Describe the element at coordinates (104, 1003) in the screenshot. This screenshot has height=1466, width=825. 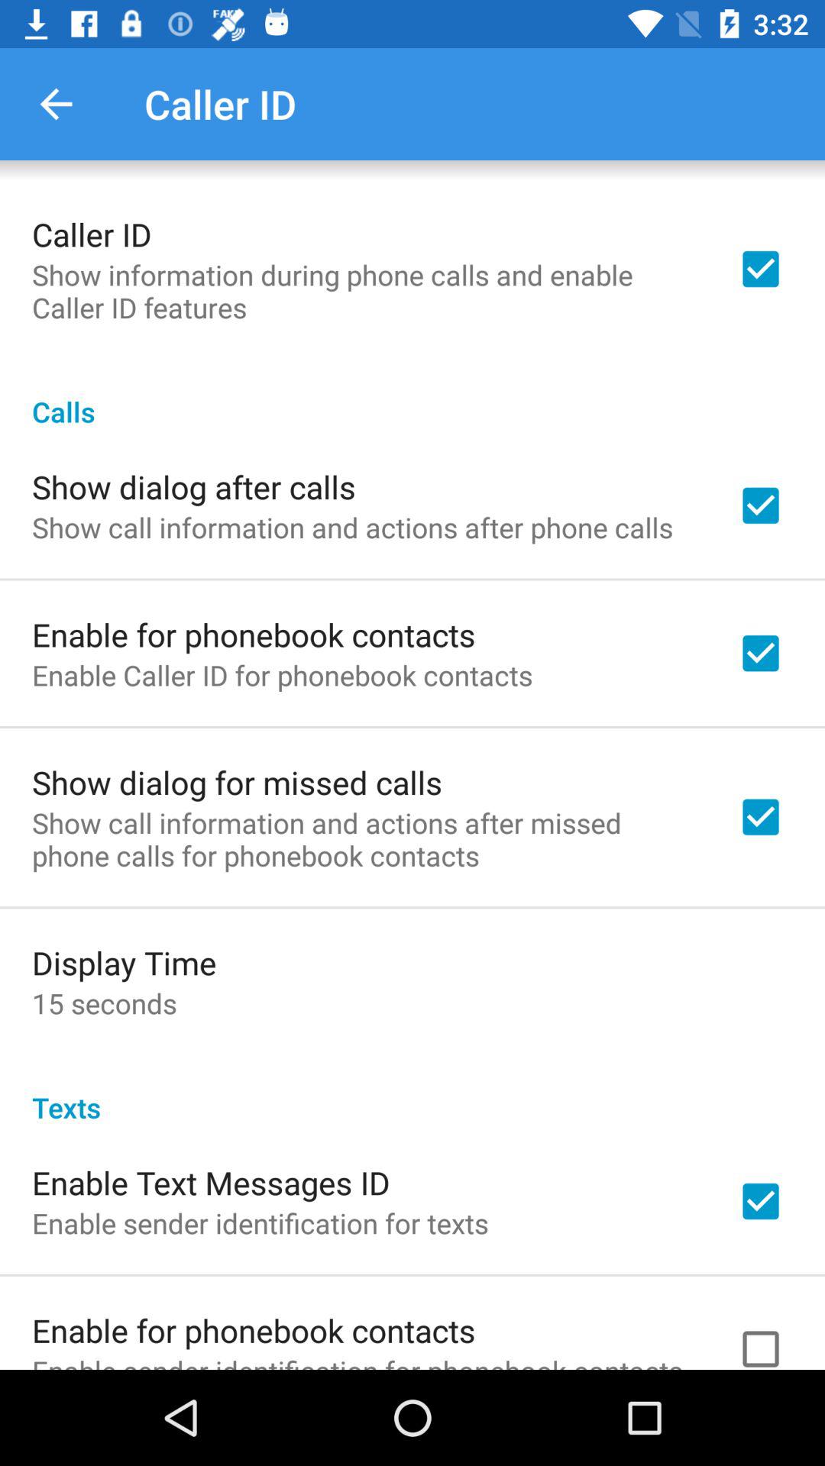
I see `click the item below the display time` at that location.